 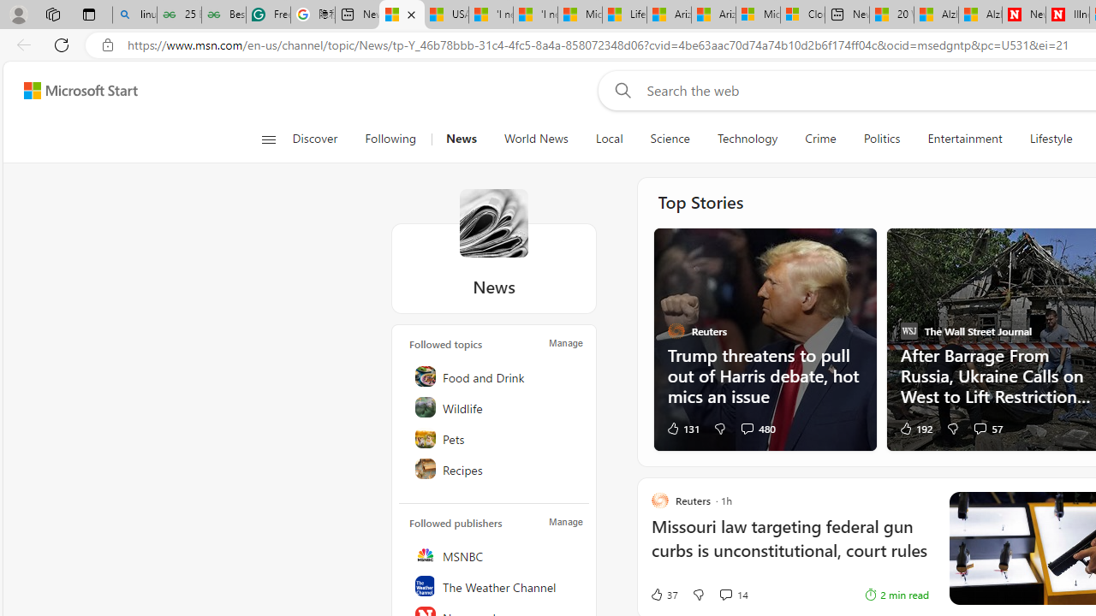 What do you see at coordinates (495, 554) in the screenshot?
I see `MSNBC` at bounding box center [495, 554].